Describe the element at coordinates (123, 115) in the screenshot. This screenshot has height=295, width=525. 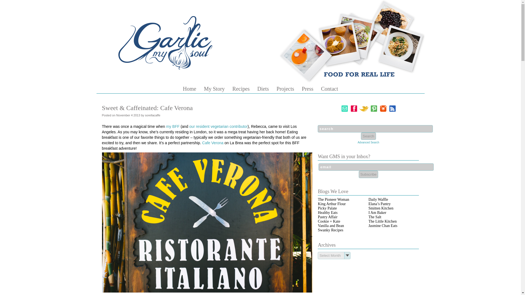
I see `View Archives for November 2013` at that location.